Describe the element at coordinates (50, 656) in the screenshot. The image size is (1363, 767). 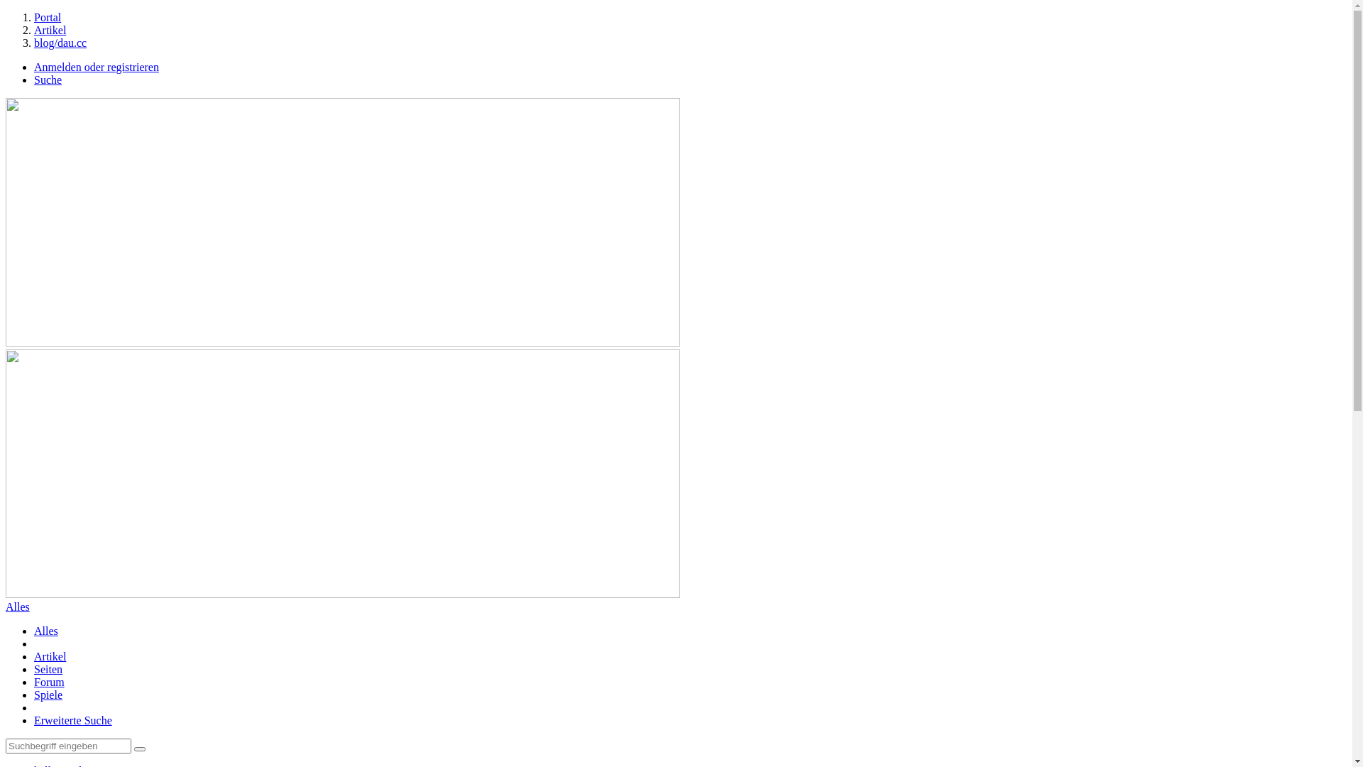
I see `Artikel` at that location.